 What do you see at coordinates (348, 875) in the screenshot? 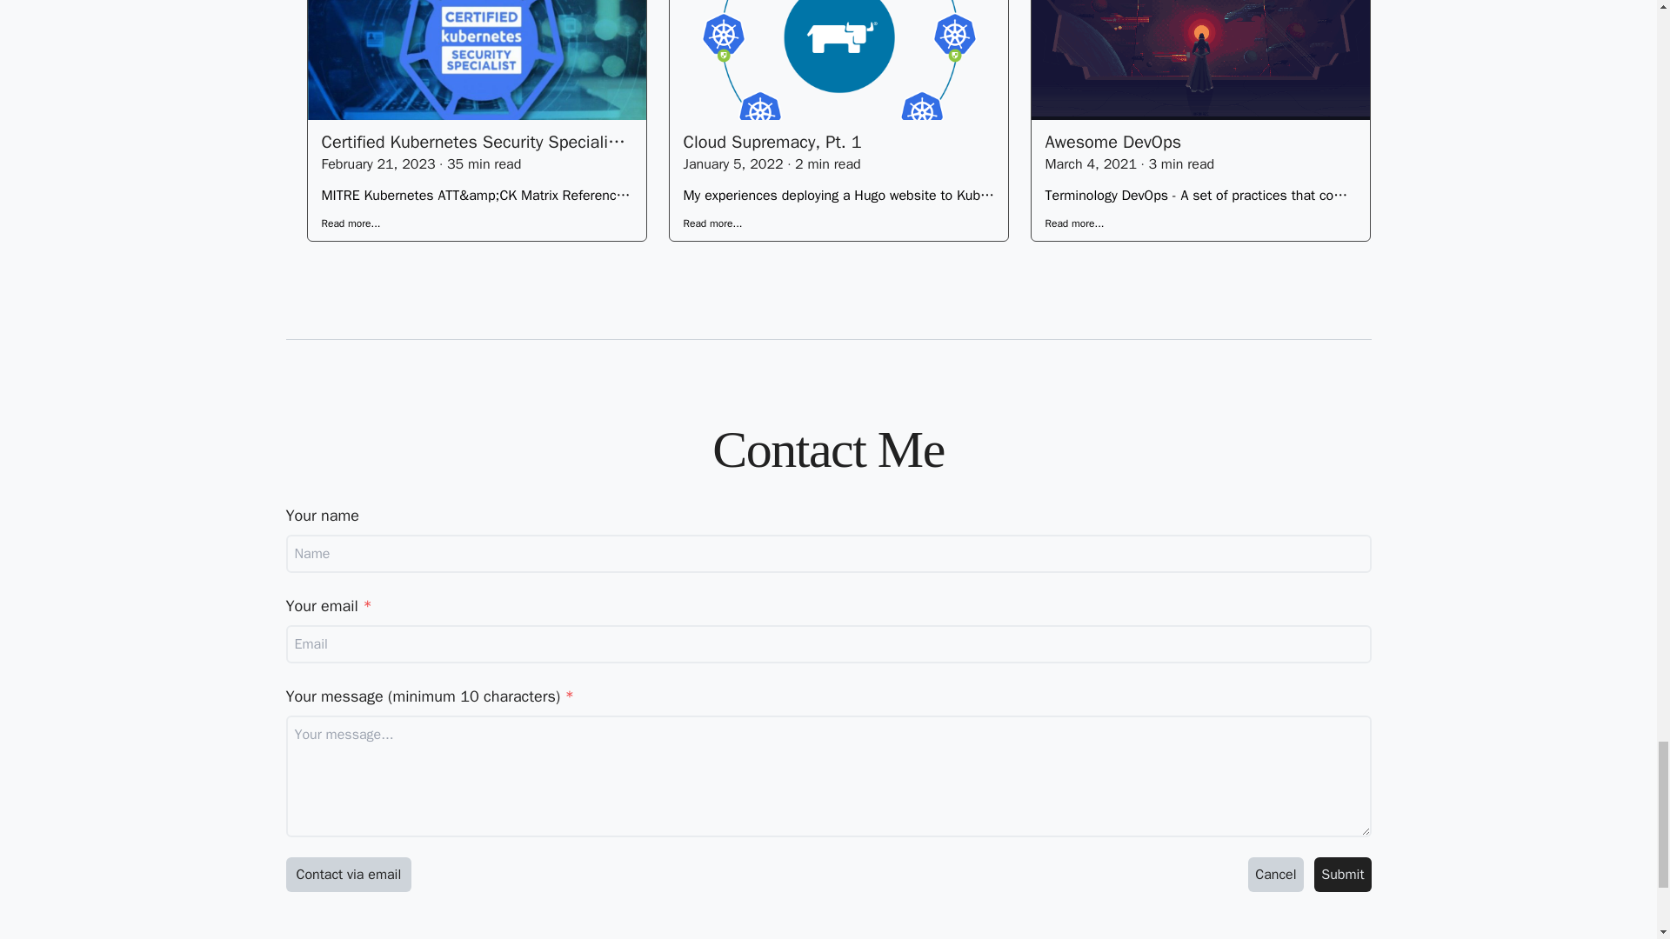
I see `Contact via email` at bounding box center [348, 875].